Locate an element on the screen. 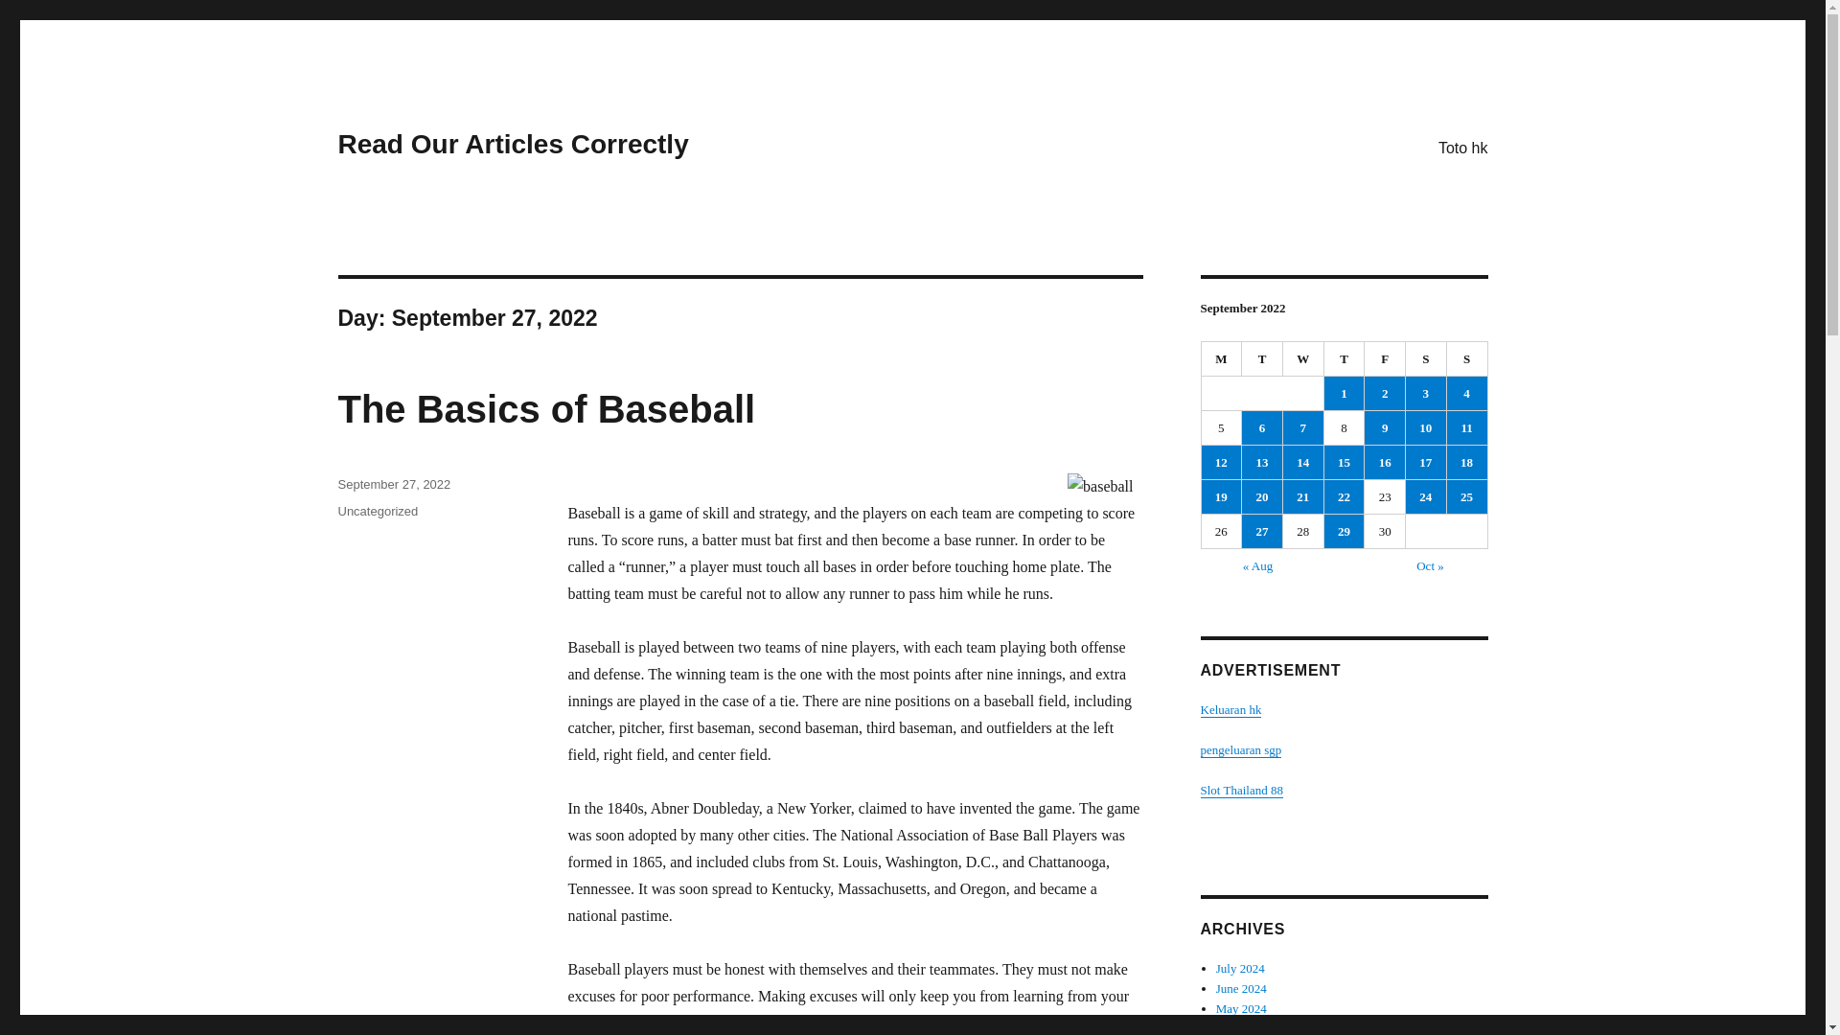  4 is located at coordinates (1466, 393).